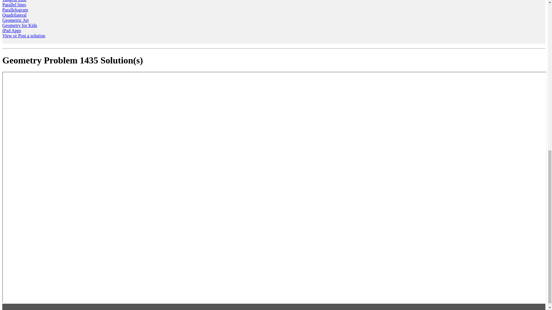 This screenshot has width=552, height=310. Describe the element at coordinates (14, 15) in the screenshot. I see `Quadrilateral` at that location.